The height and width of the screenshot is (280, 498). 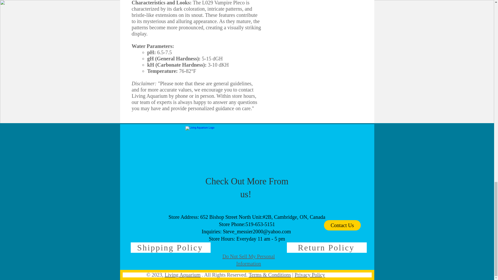 I want to click on Privacy Policy, so click(x=310, y=275).